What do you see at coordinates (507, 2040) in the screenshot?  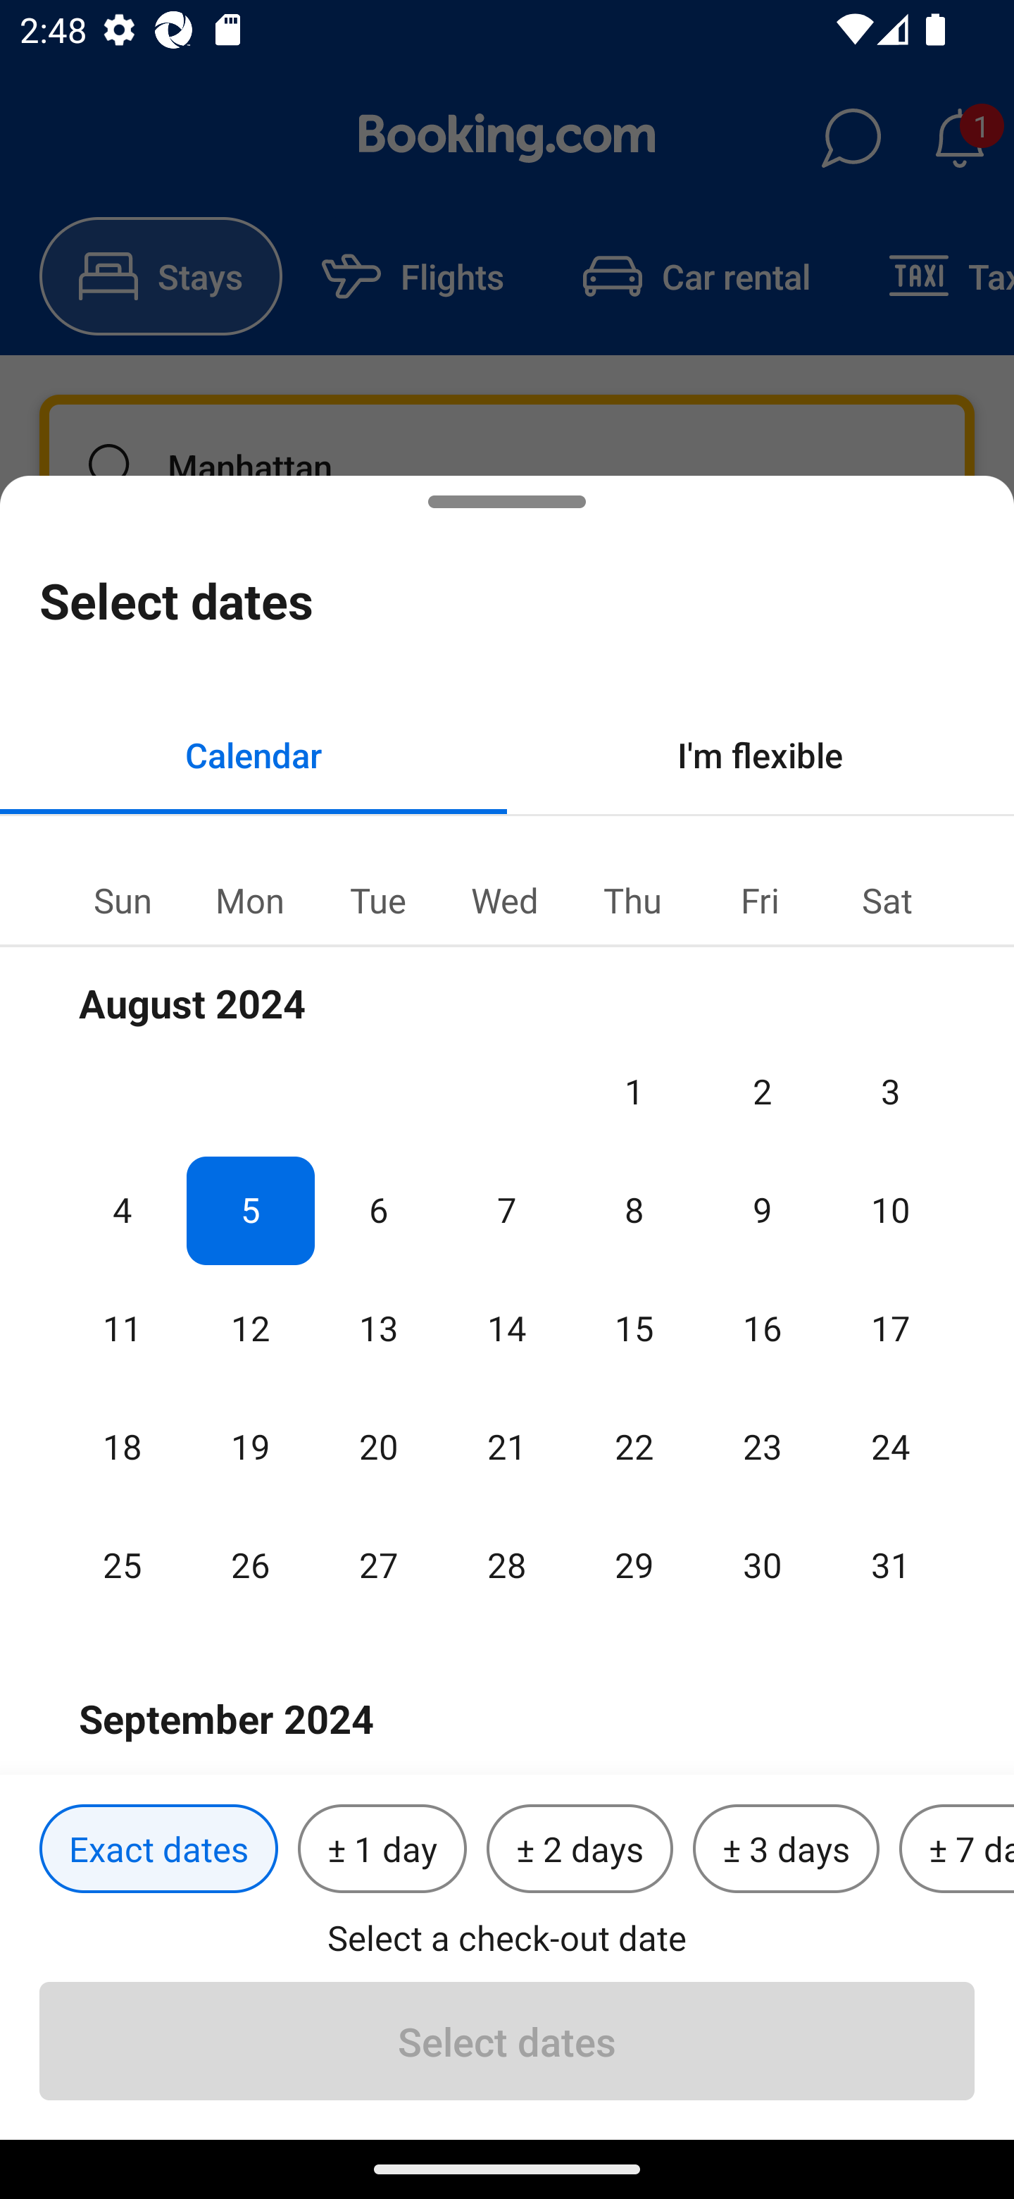 I see `Select dates` at bounding box center [507, 2040].